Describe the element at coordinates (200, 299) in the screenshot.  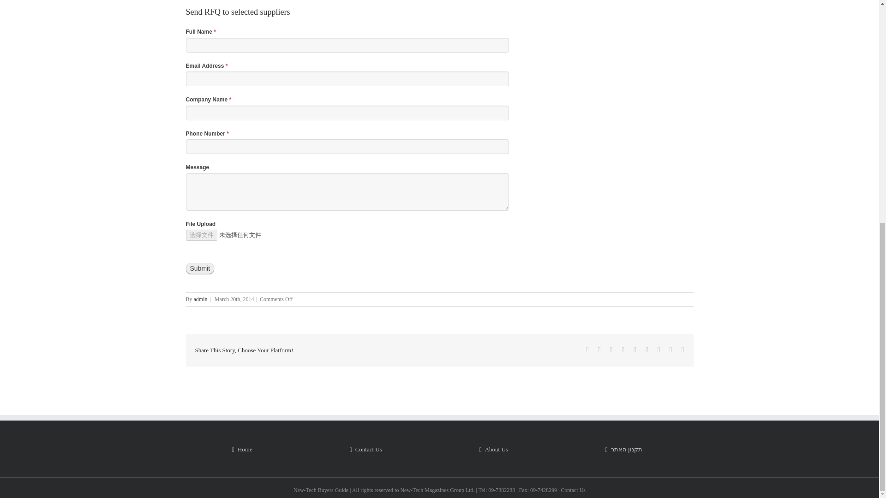
I see `Posts by admin` at that location.